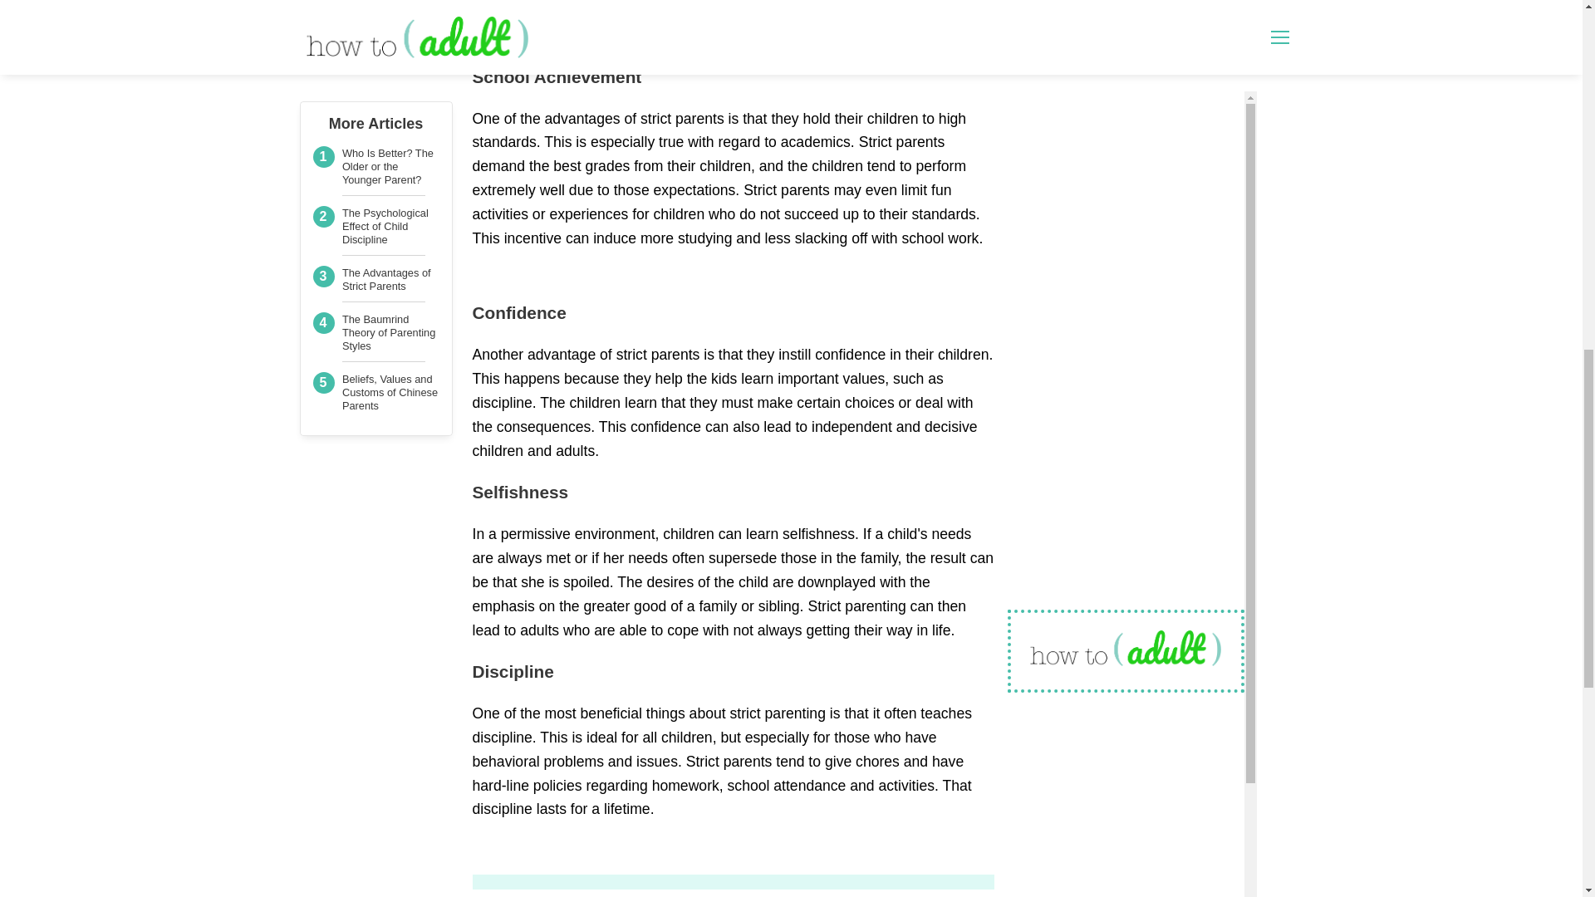 The image size is (1595, 897). Describe the element at coordinates (1131, 35) in the screenshot. I see `3rd party ad content` at that location.